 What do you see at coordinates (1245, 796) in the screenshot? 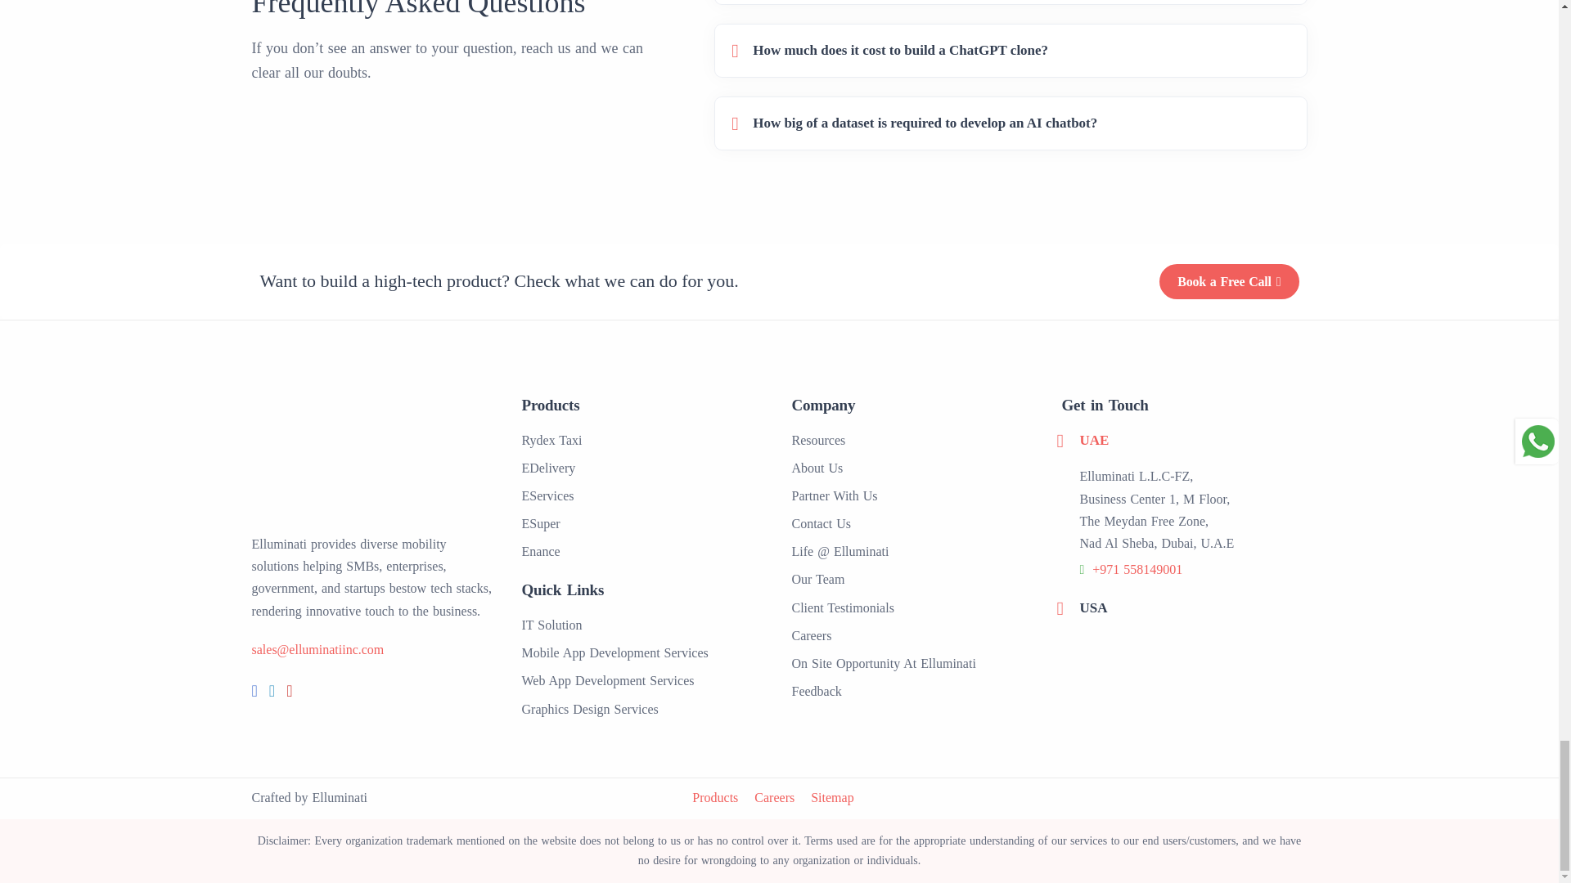
I see `DMCA.com Protection Status` at bounding box center [1245, 796].